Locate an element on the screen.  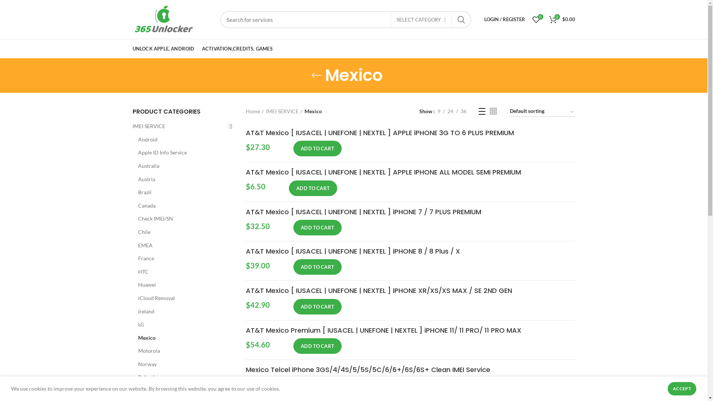
IMEI SERVICE is located at coordinates (284, 111).